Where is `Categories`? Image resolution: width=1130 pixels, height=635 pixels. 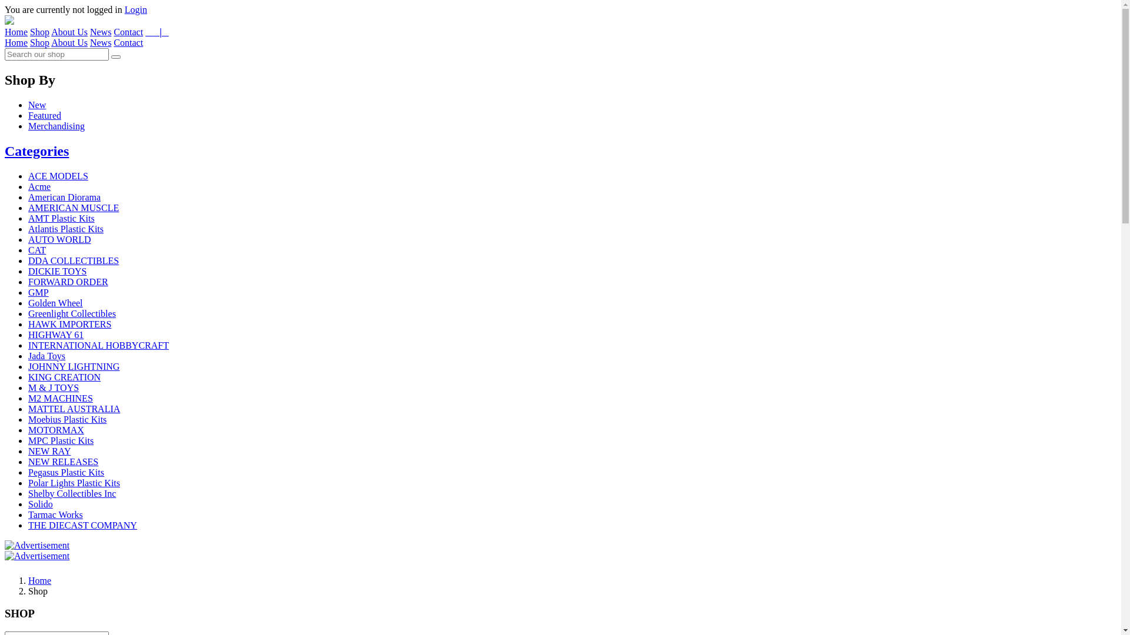 Categories is located at coordinates (36, 151).